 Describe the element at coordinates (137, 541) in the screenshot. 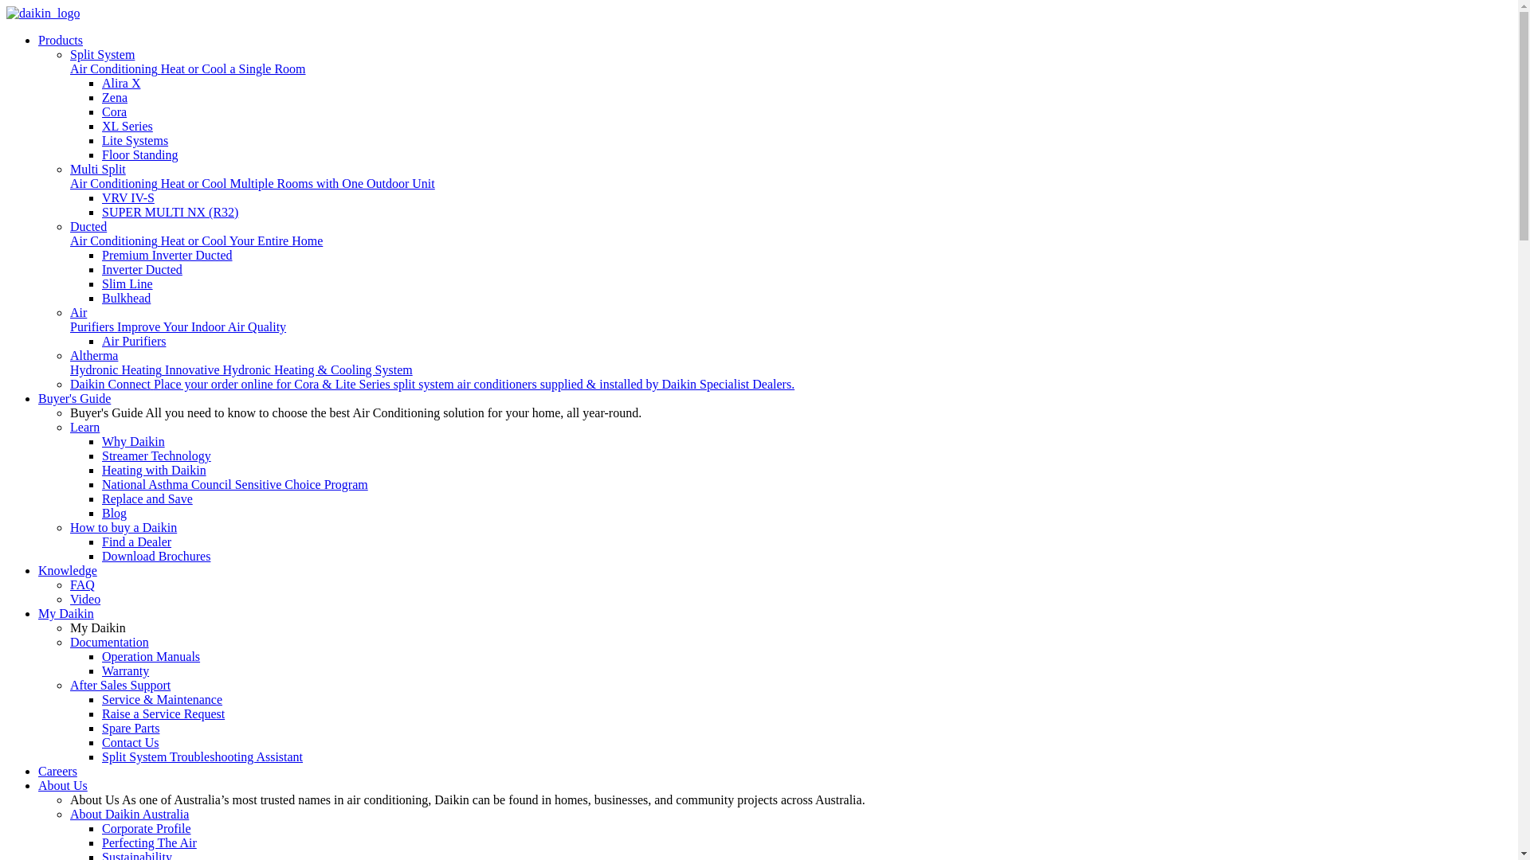

I see `Find a Dealer` at that location.